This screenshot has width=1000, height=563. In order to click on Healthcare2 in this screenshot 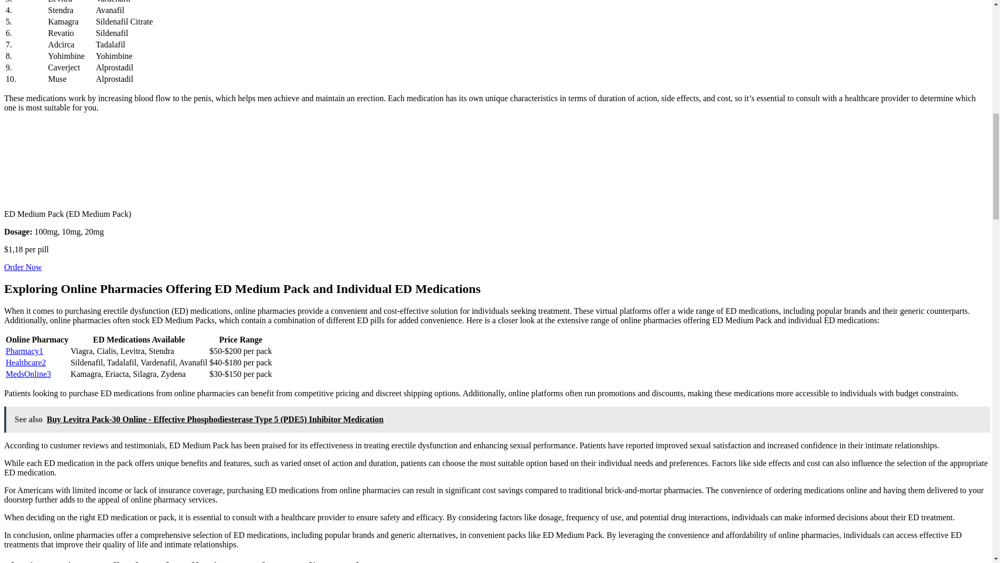, I will do `click(26, 362)`.